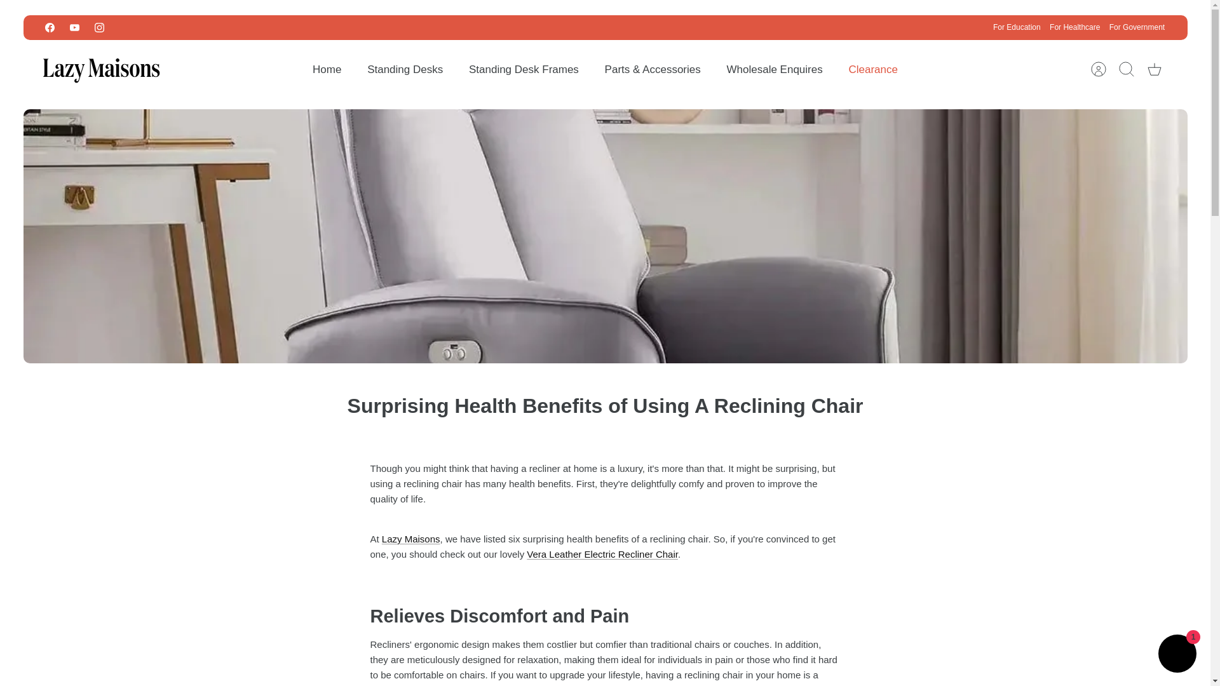 The width and height of the screenshot is (1220, 686). I want to click on For Government, so click(1137, 27).